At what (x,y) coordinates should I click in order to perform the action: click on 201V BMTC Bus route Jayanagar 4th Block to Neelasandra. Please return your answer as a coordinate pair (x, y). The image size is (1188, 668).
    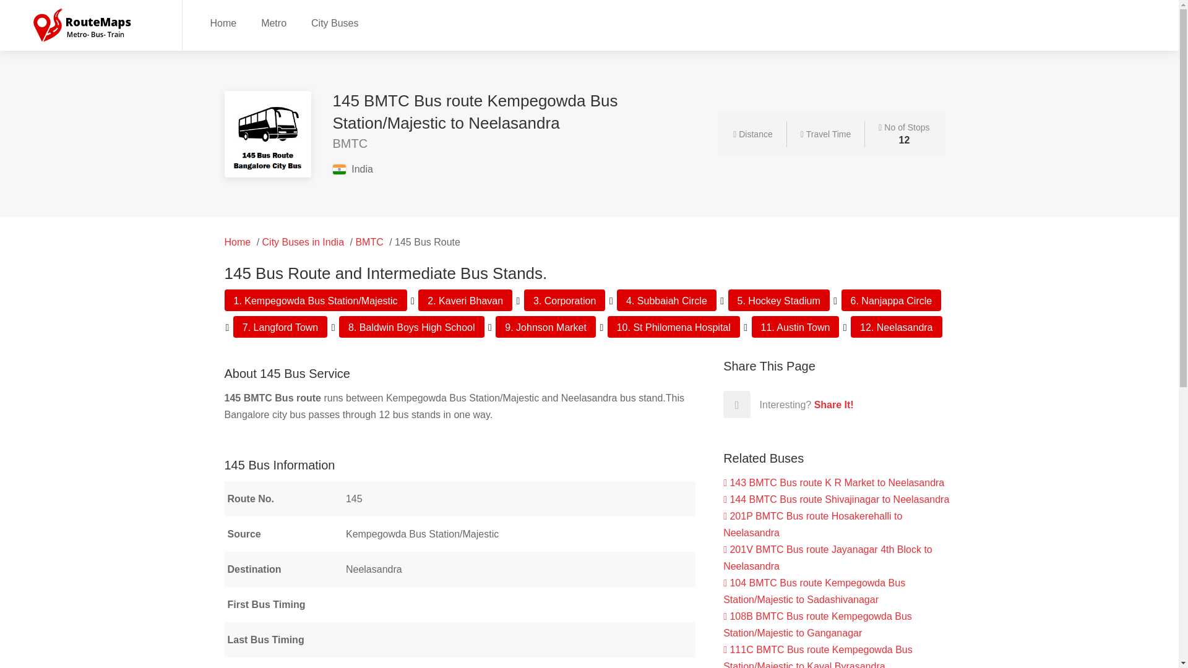
    Looking at the image, I should click on (828, 558).